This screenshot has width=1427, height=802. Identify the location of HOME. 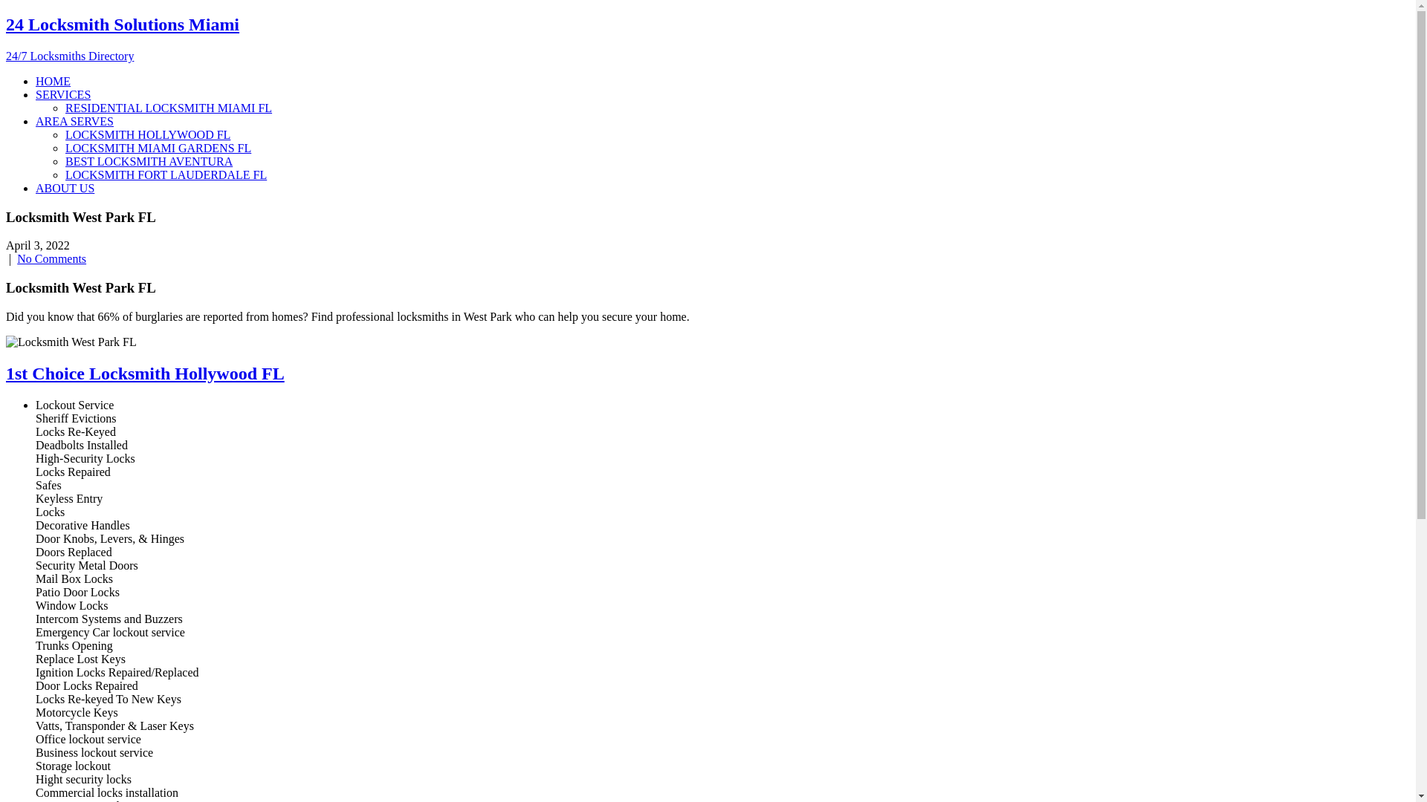
(54, 82).